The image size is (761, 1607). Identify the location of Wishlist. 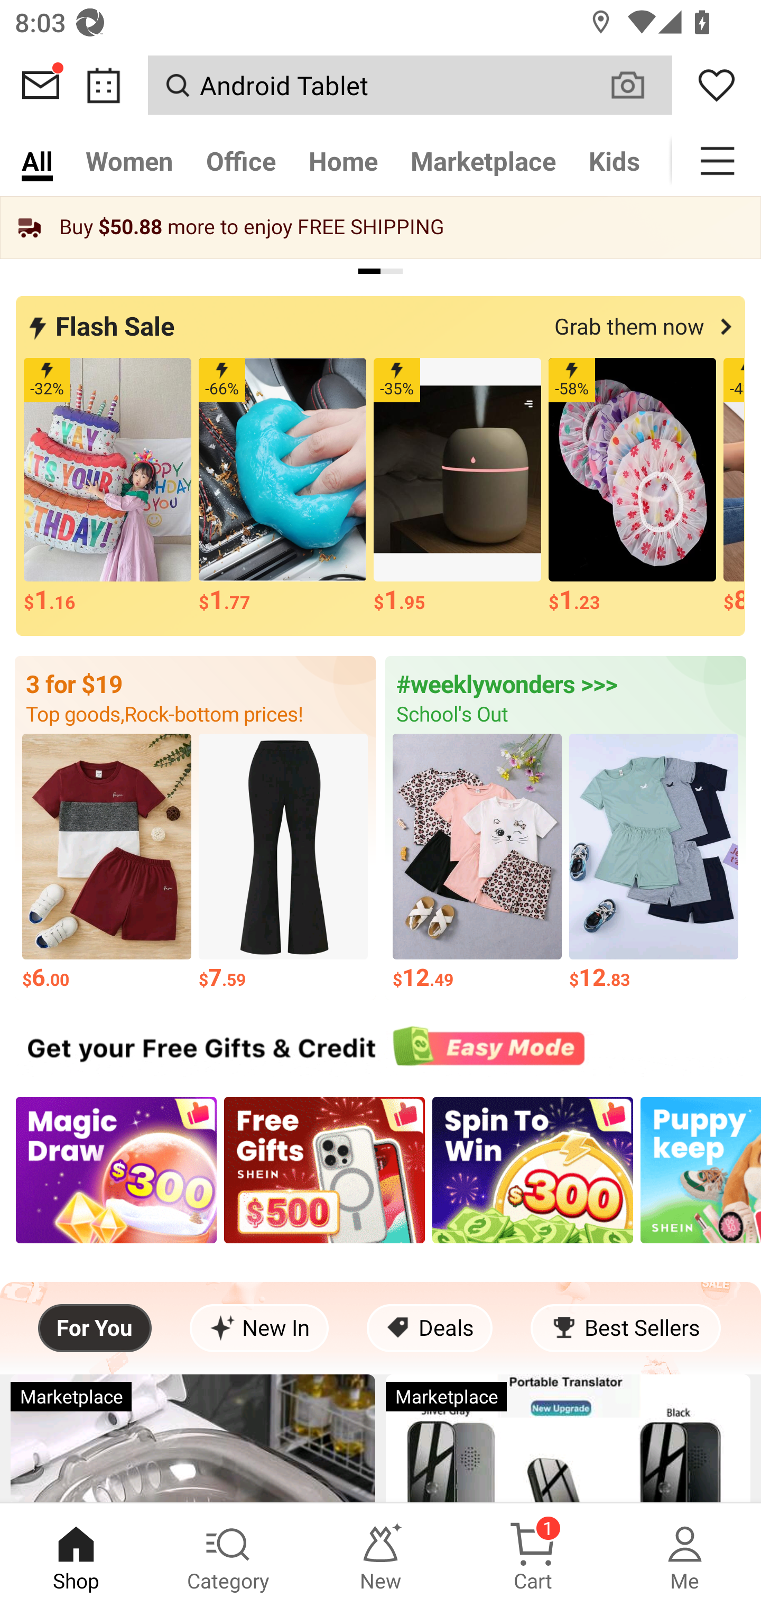
(717, 85).